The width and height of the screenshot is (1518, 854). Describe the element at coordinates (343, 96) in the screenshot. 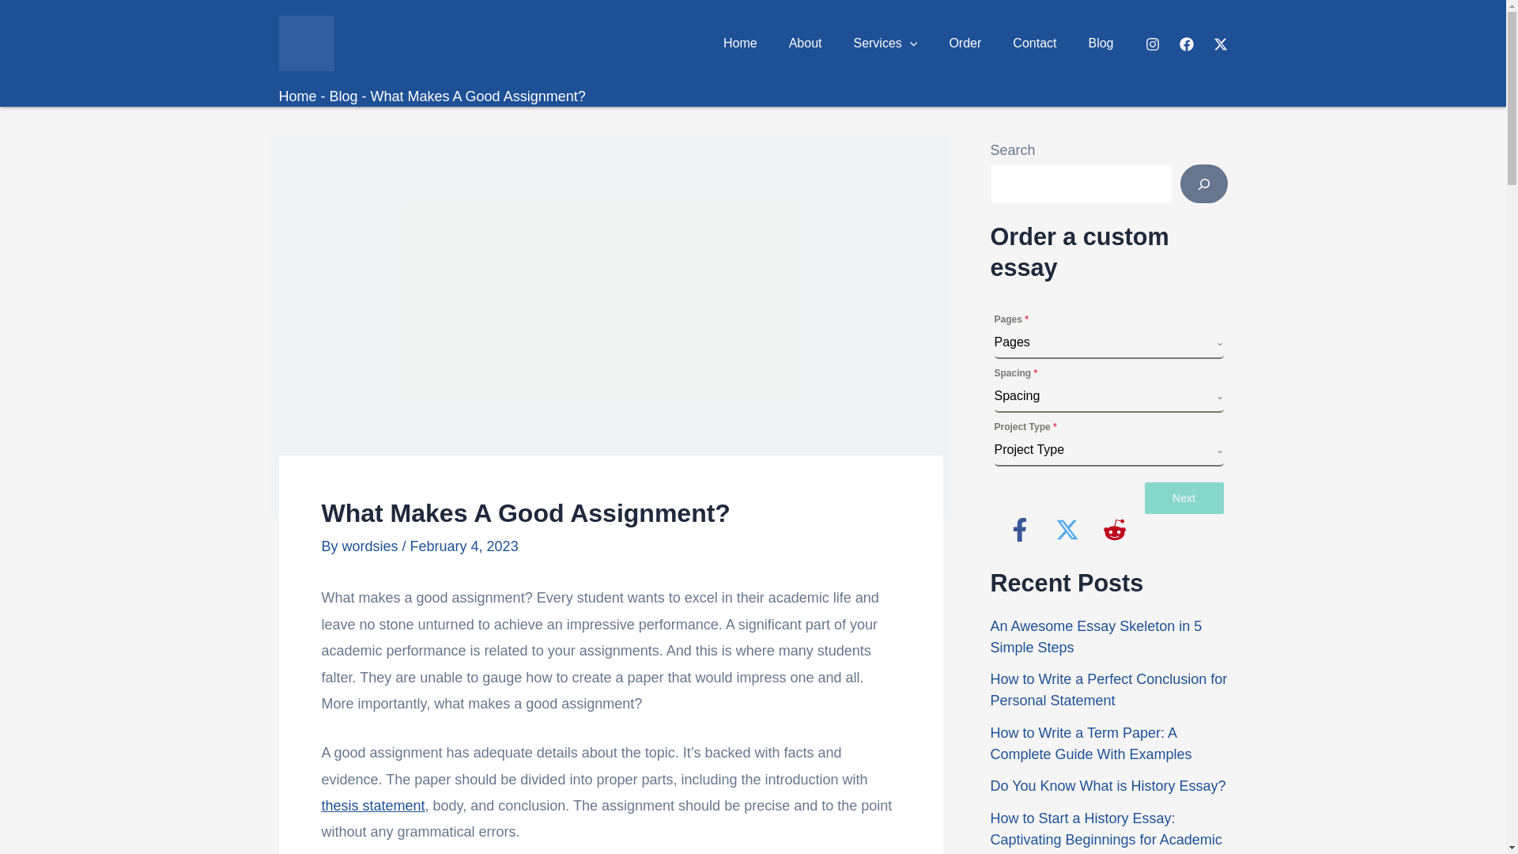

I see `Blog` at that location.